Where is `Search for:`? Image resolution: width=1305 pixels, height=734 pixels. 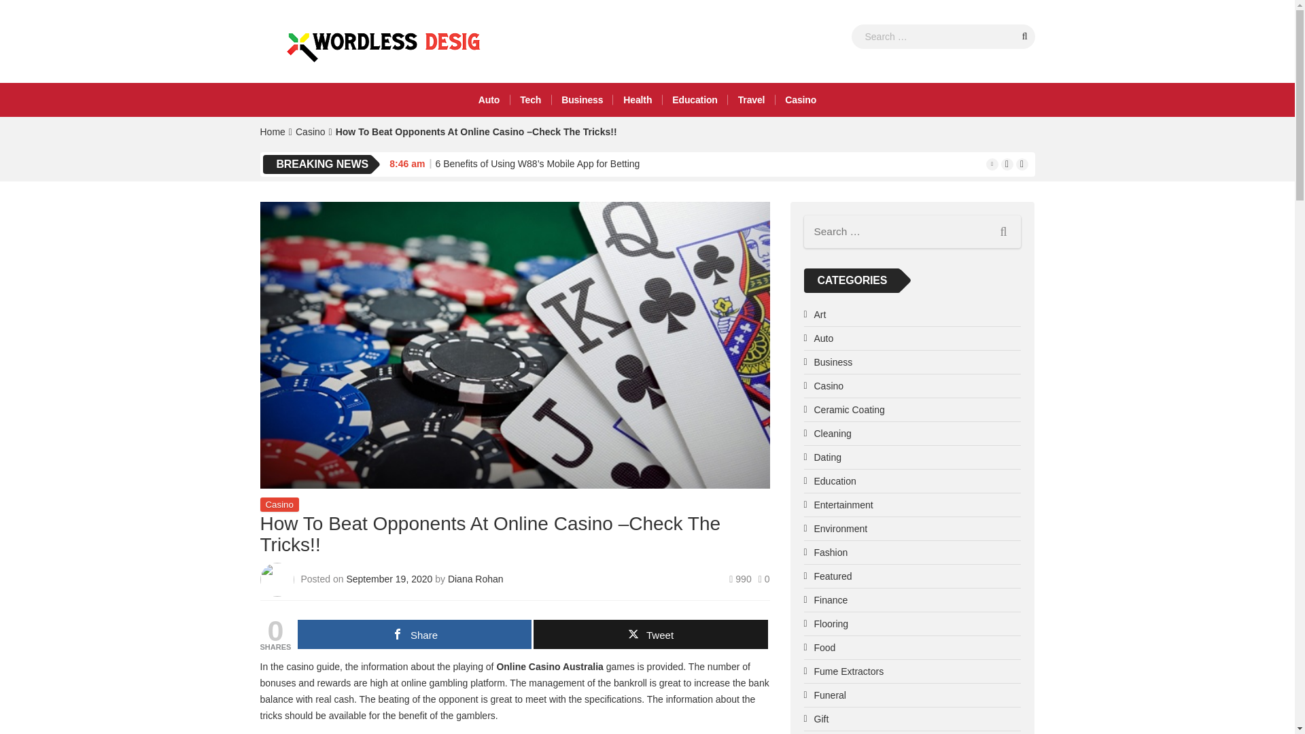
Search for: is located at coordinates (912, 232).